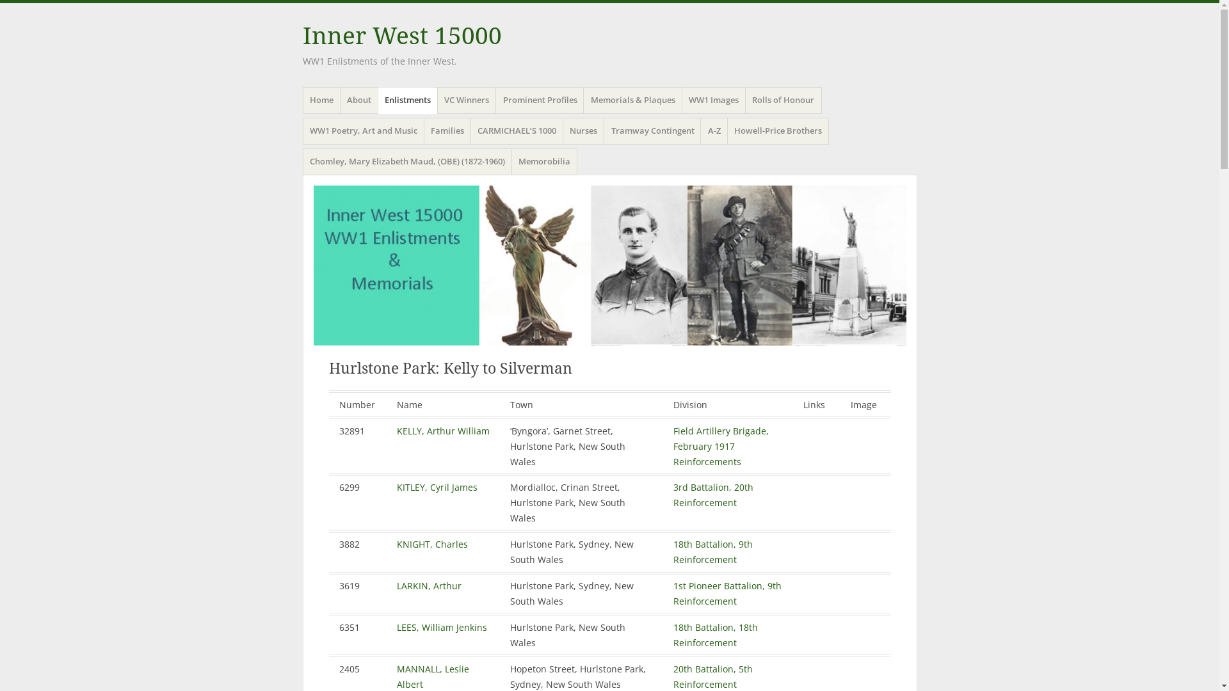 This screenshot has width=1229, height=691. Describe the element at coordinates (727, 594) in the screenshot. I see `1st Pioneer Battalion, 9th Reinforcement` at that location.